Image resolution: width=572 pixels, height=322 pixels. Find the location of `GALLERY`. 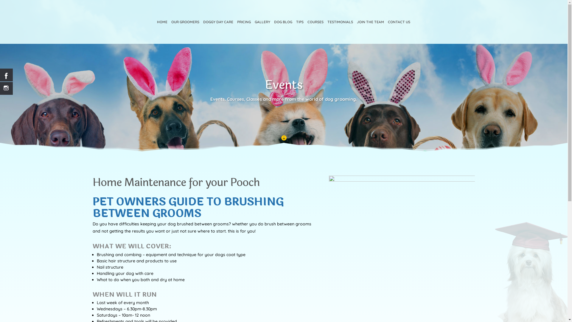

GALLERY is located at coordinates (262, 32).